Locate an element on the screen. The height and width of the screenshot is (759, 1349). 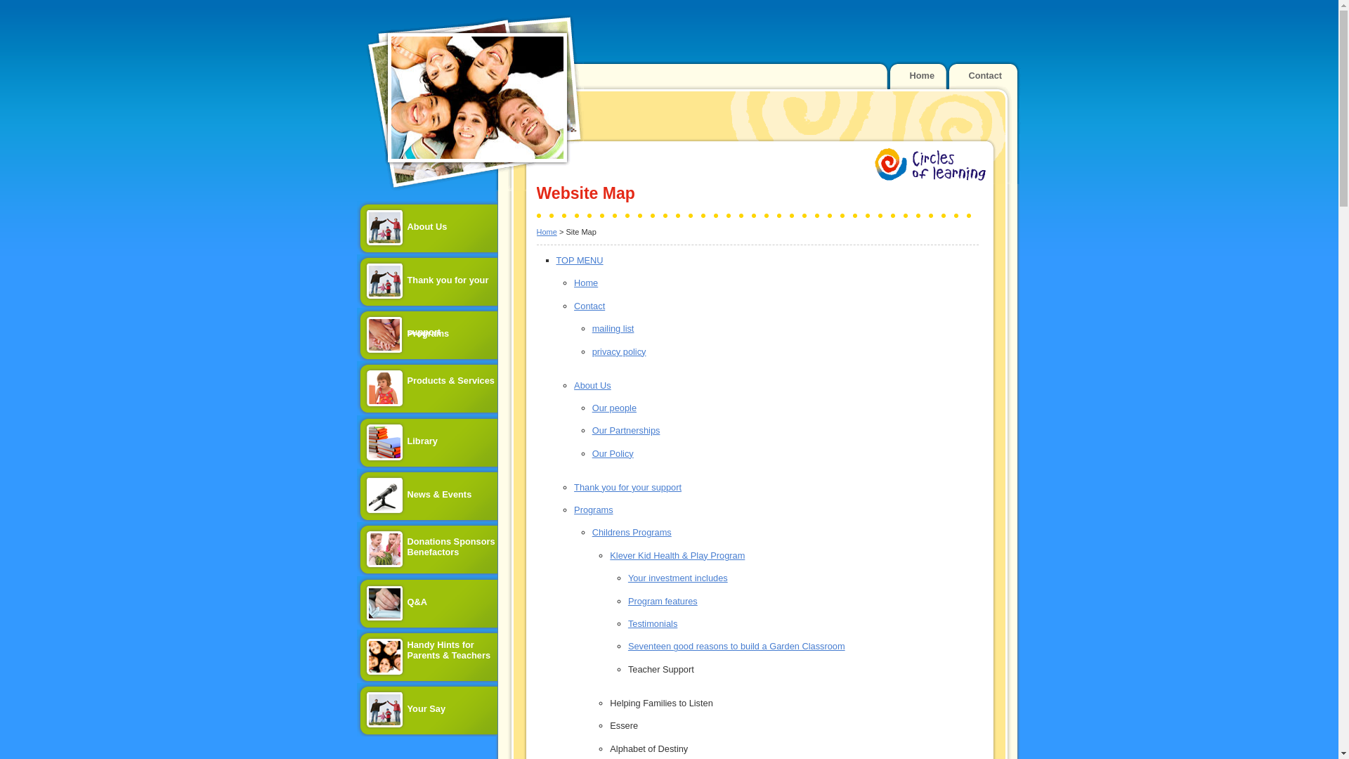
Handy Hints for Parents & Teachers is located at coordinates (427, 656).